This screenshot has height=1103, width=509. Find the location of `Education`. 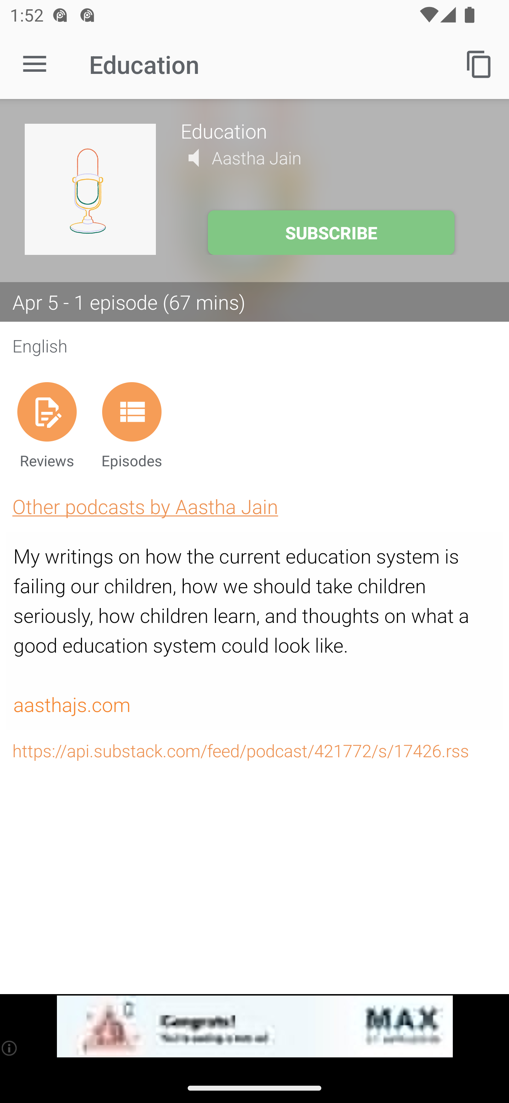

Education is located at coordinates (332, 130).